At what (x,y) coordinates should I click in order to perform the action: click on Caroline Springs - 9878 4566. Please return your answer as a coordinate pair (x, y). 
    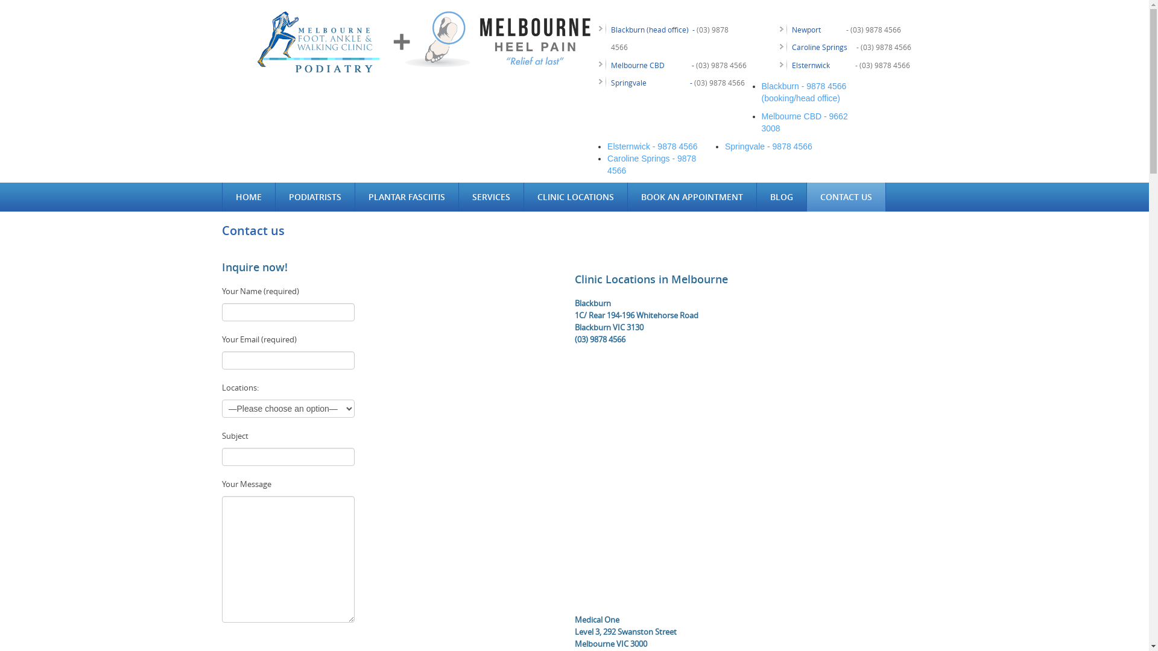
    Looking at the image, I should click on (651, 165).